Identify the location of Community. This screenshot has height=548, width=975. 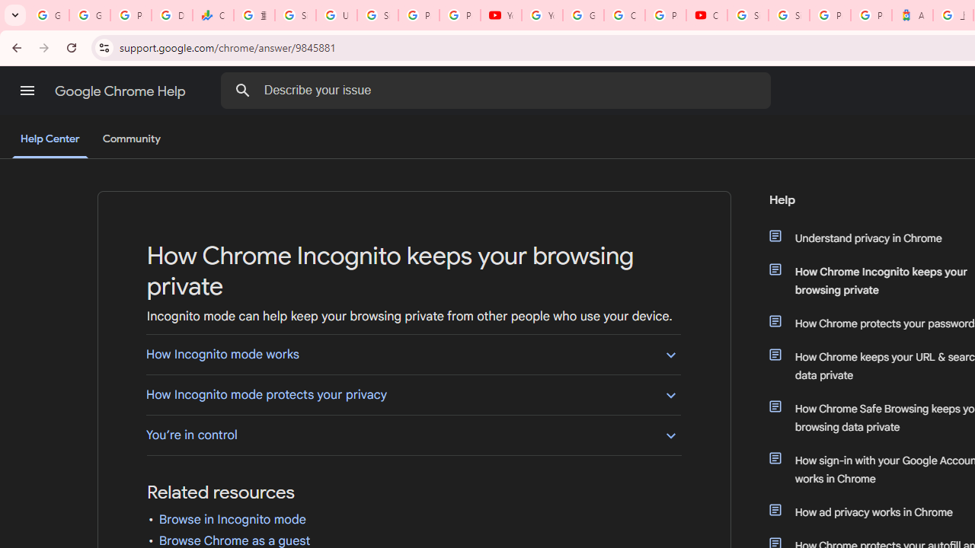
(131, 139).